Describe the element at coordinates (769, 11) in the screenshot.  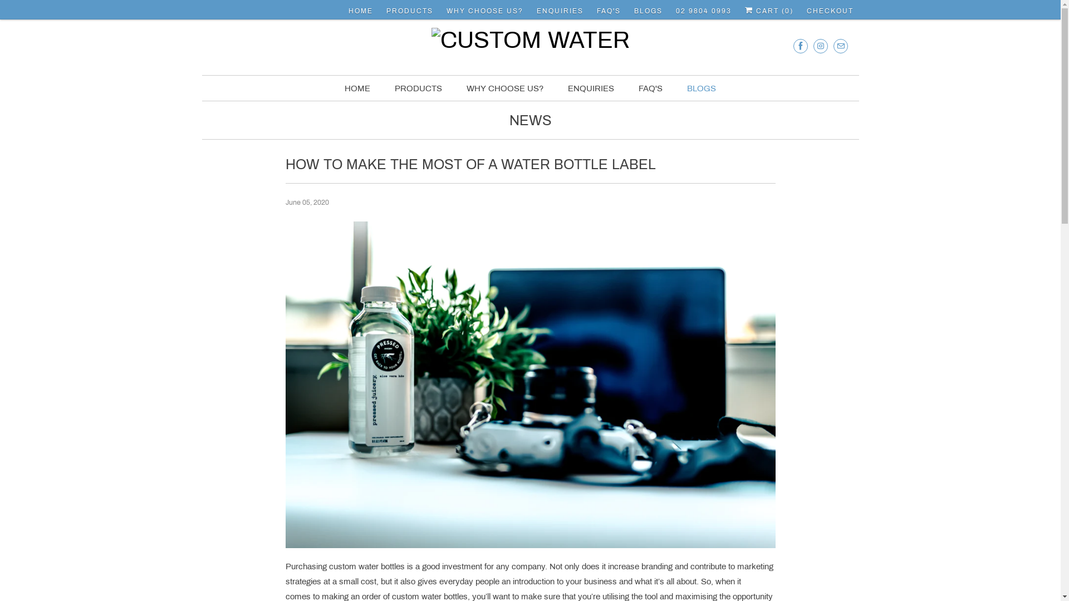
I see `CART (0)` at that location.